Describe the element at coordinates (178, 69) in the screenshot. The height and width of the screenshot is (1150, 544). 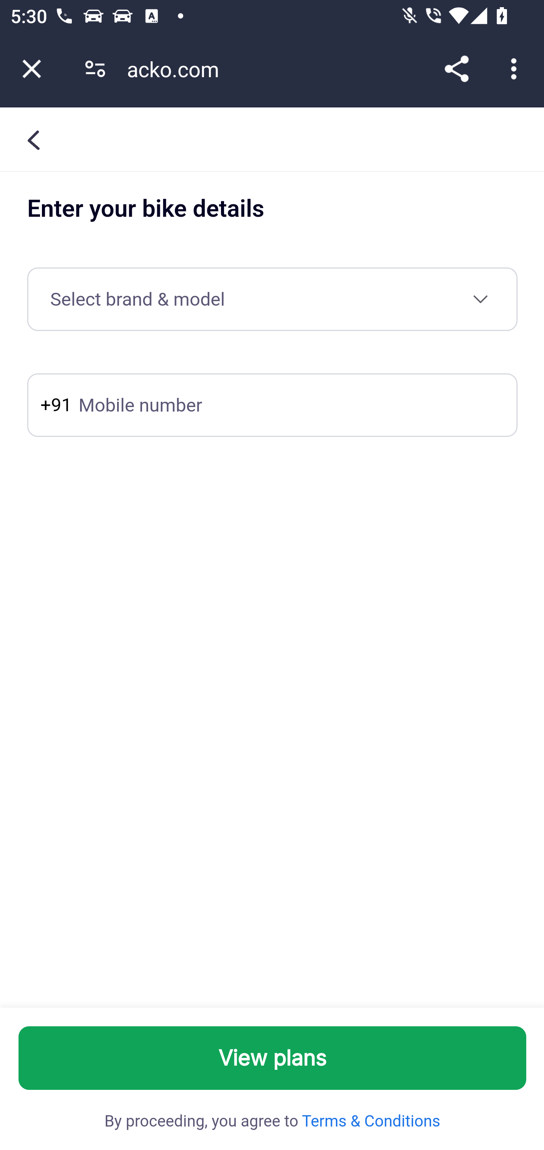
I see `acko.com` at that location.